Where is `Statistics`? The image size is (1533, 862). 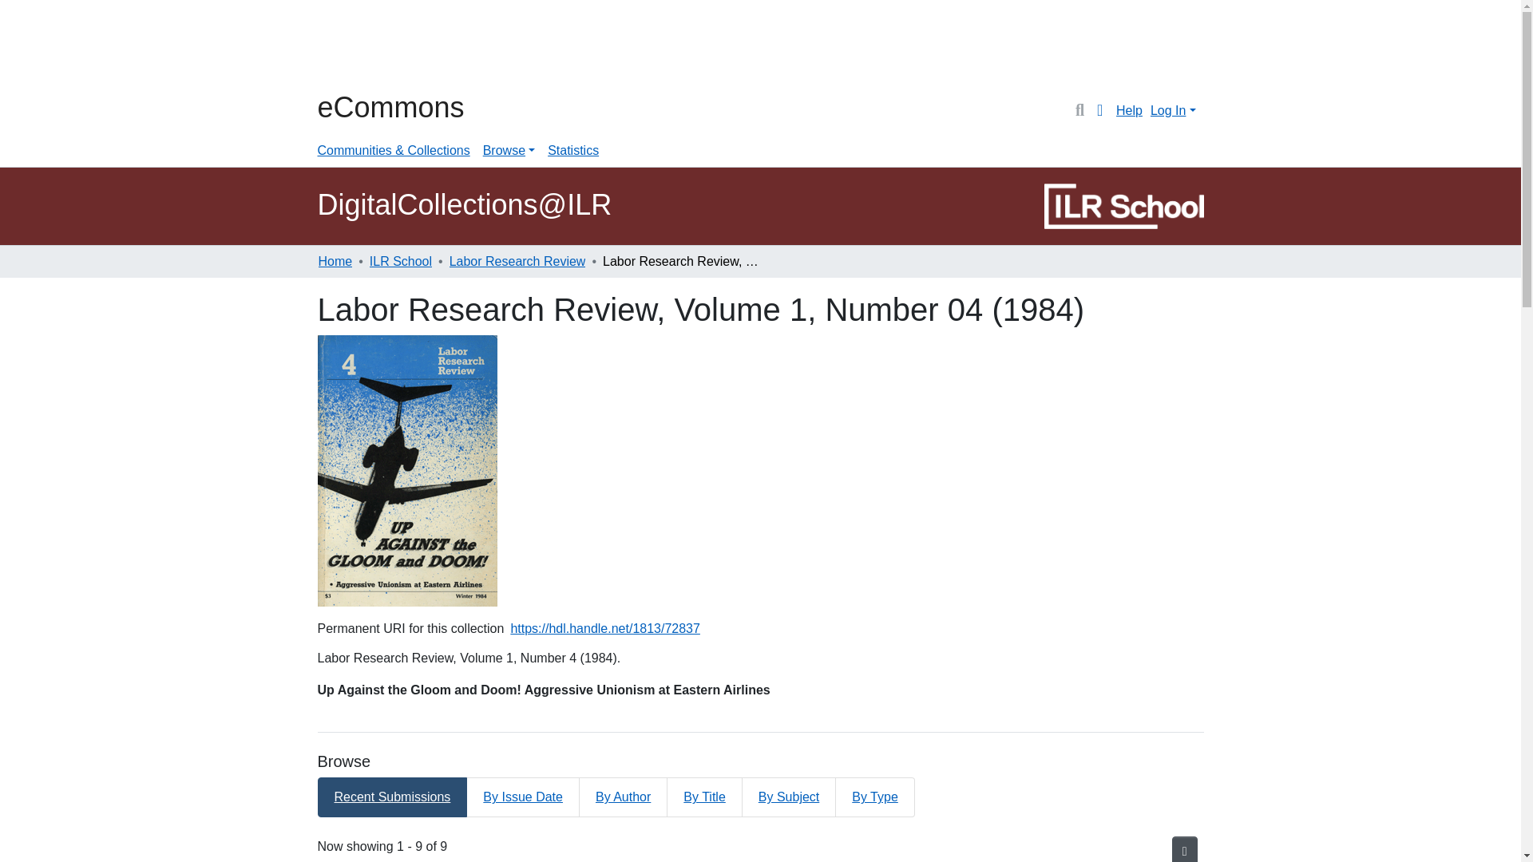
Statistics is located at coordinates (573, 150).